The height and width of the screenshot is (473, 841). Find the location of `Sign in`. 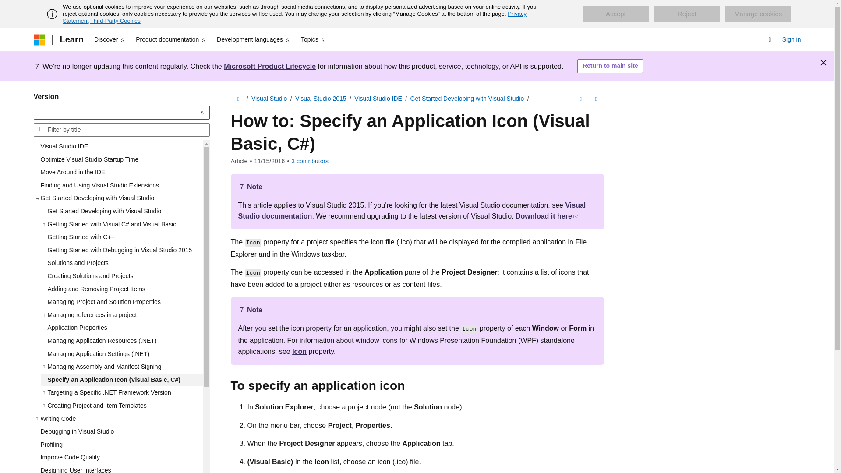

Sign in is located at coordinates (792, 39).